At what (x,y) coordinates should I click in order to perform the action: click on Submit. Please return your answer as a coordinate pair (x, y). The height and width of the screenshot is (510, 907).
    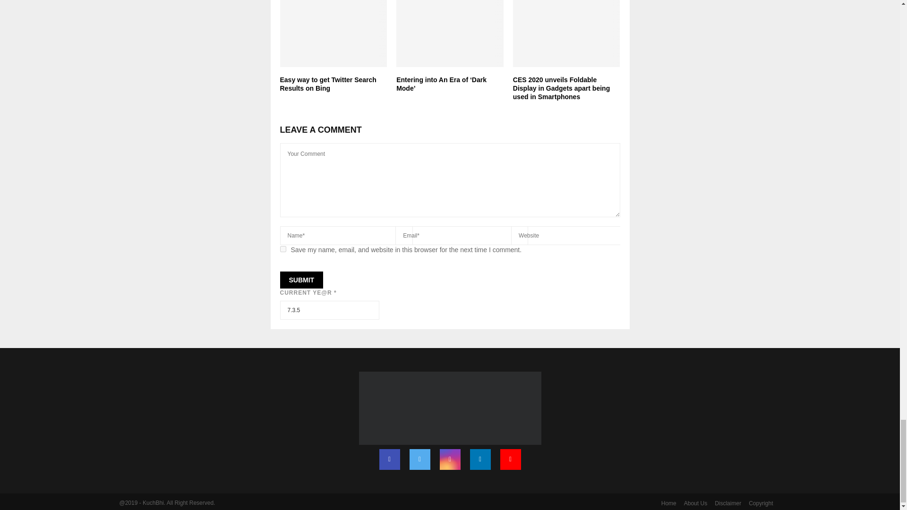
    Looking at the image, I should click on (301, 280).